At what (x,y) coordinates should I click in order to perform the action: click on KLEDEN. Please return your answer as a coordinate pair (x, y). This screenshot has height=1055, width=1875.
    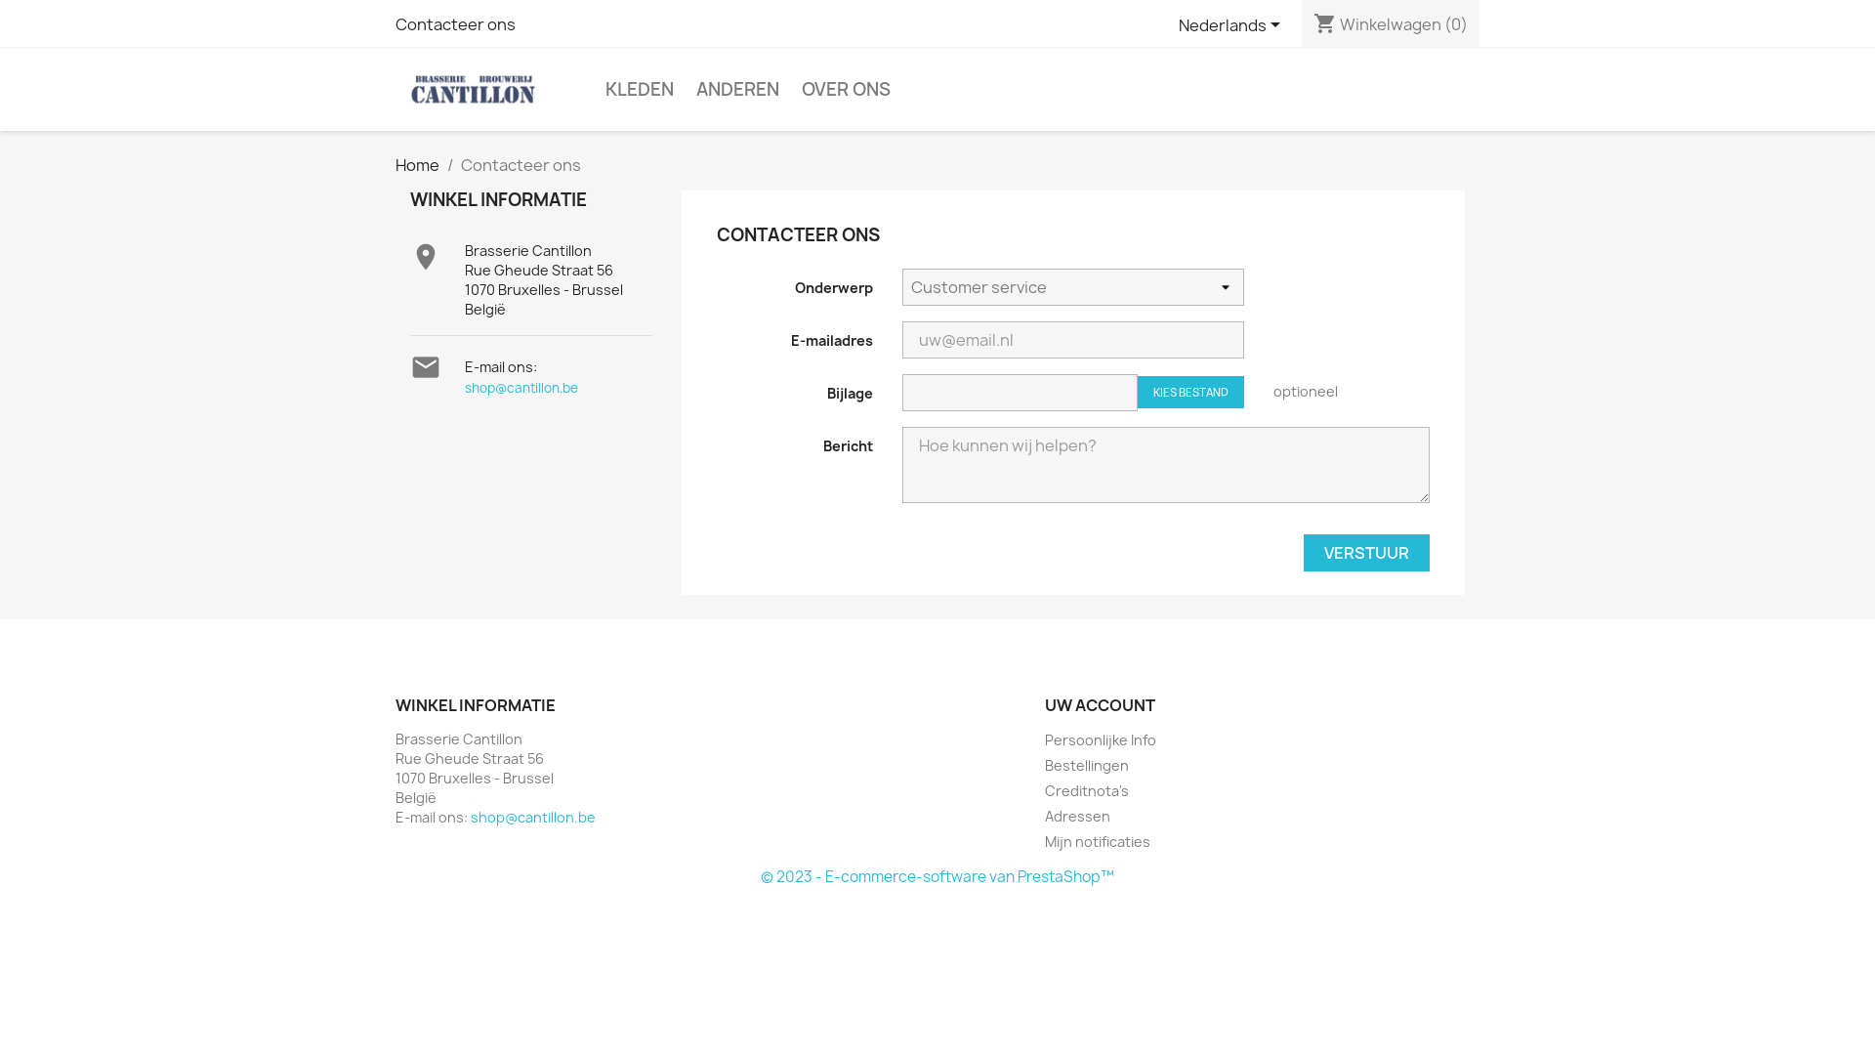
    Looking at the image, I should click on (640, 90).